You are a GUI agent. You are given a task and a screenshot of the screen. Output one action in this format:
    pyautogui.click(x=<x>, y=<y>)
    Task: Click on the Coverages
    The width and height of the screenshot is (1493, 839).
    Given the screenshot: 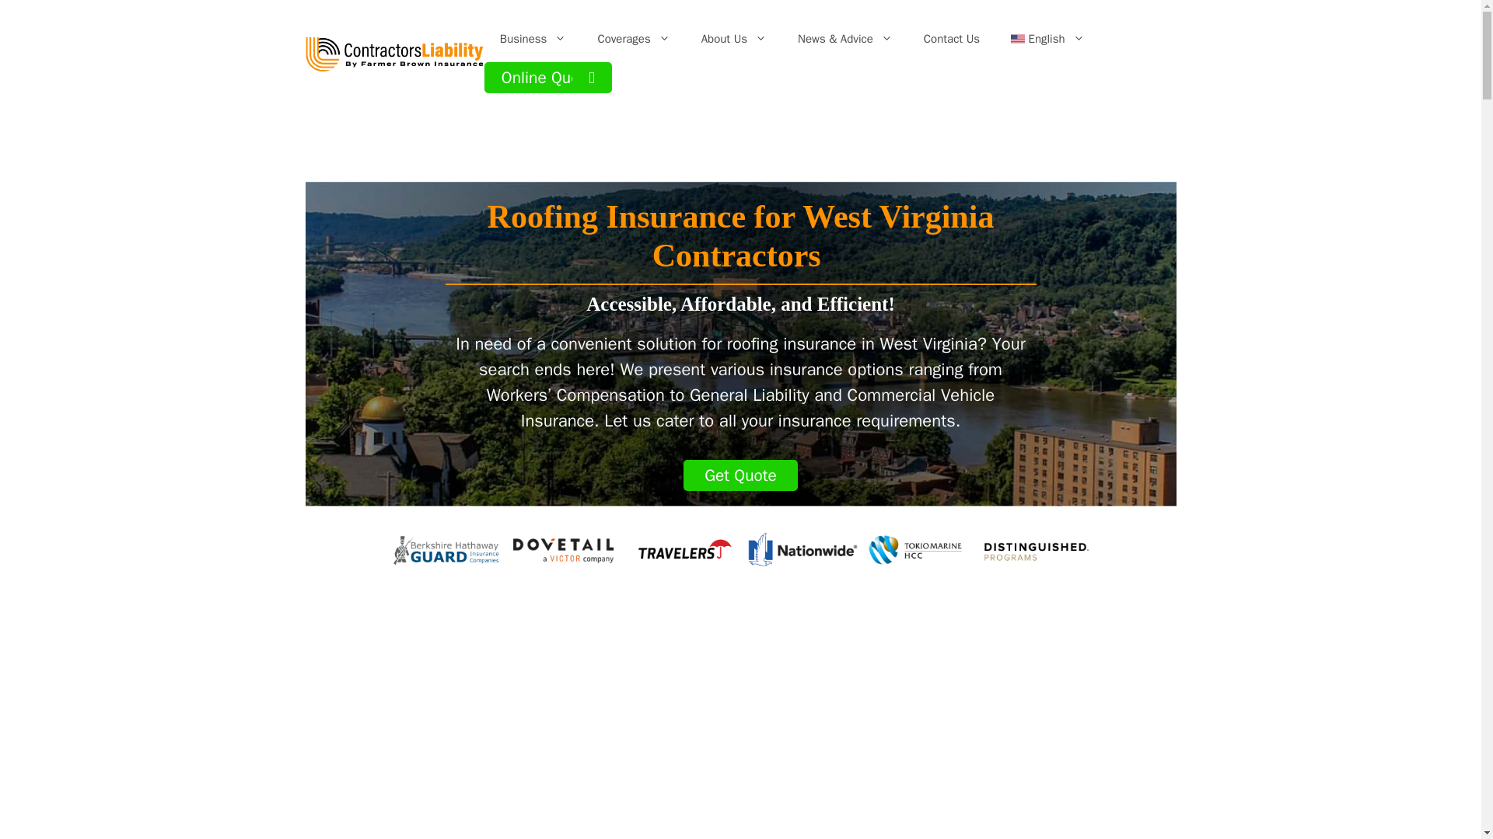 What is the action you would take?
    pyautogui.click(x=633, y=39)
    